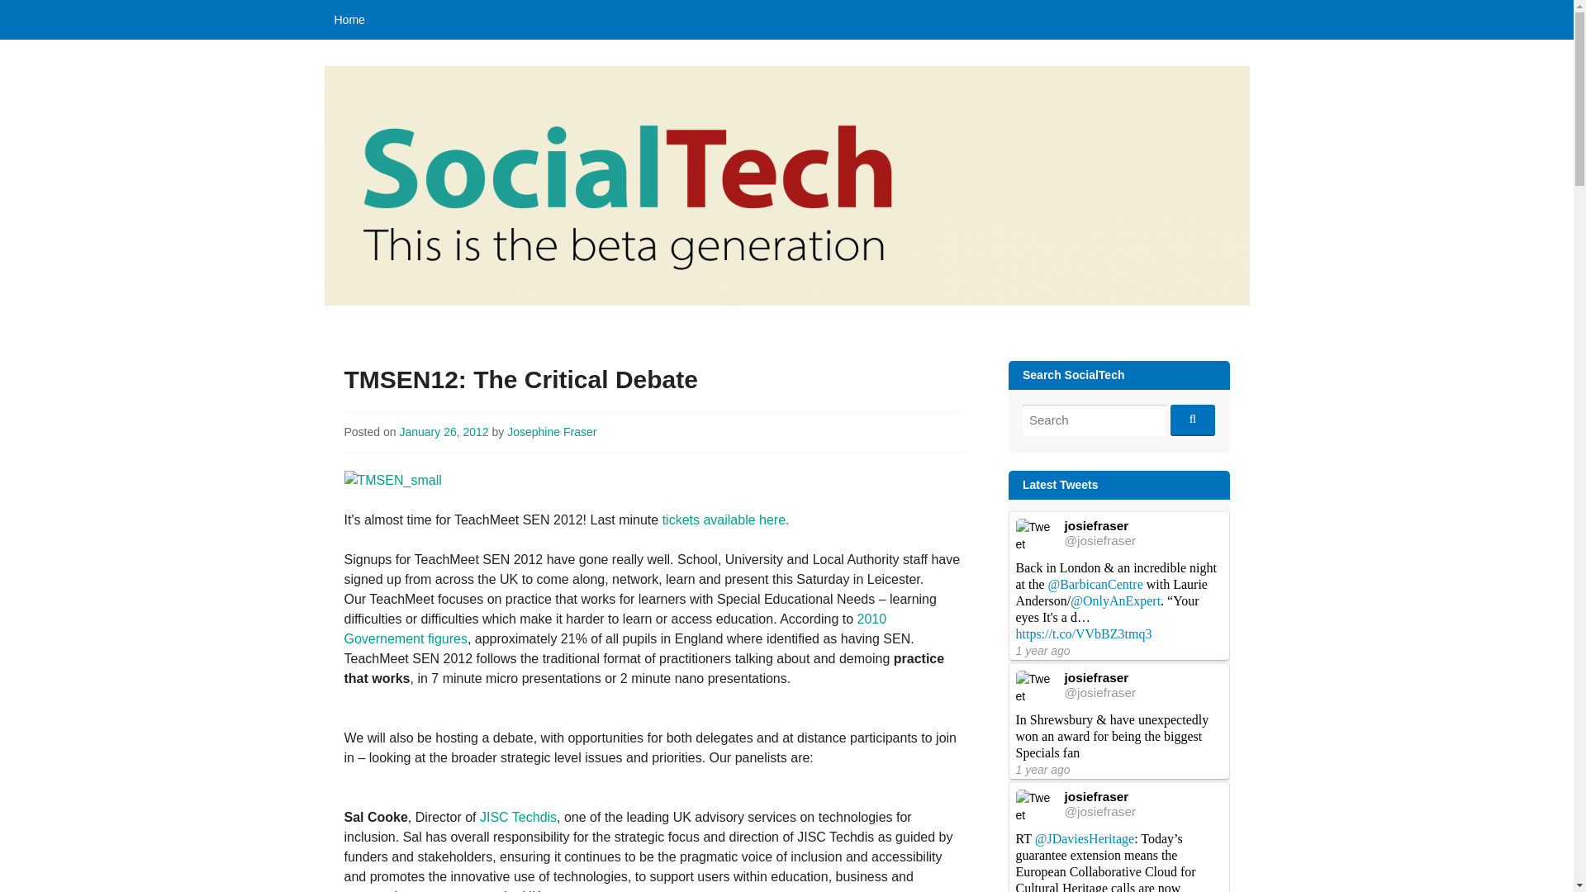 The height and width of the screenshot is (892, 1586). What do you see at coordinates (615, 628) in the screenshot?
I see `2010 Governement figures` at bounding box center [615, 628].